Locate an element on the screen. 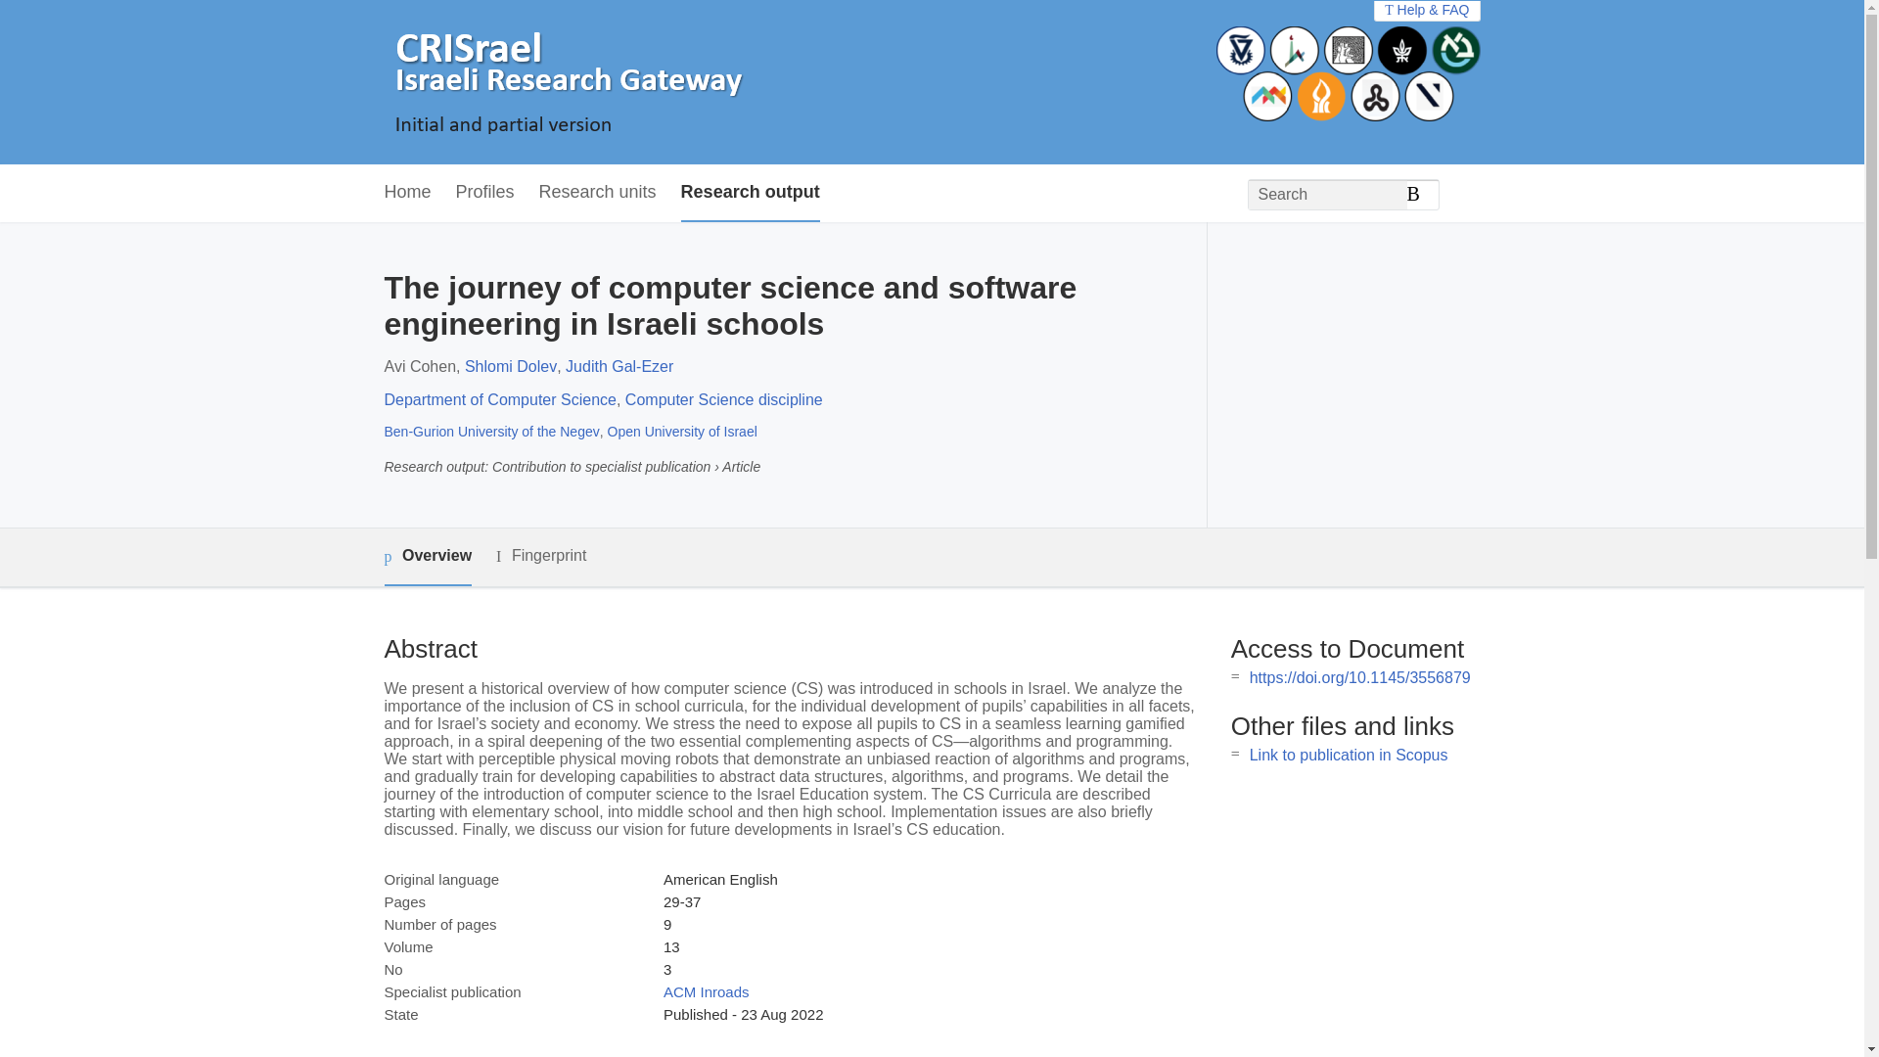  Fingerprint is located at coordinates (540, 556).